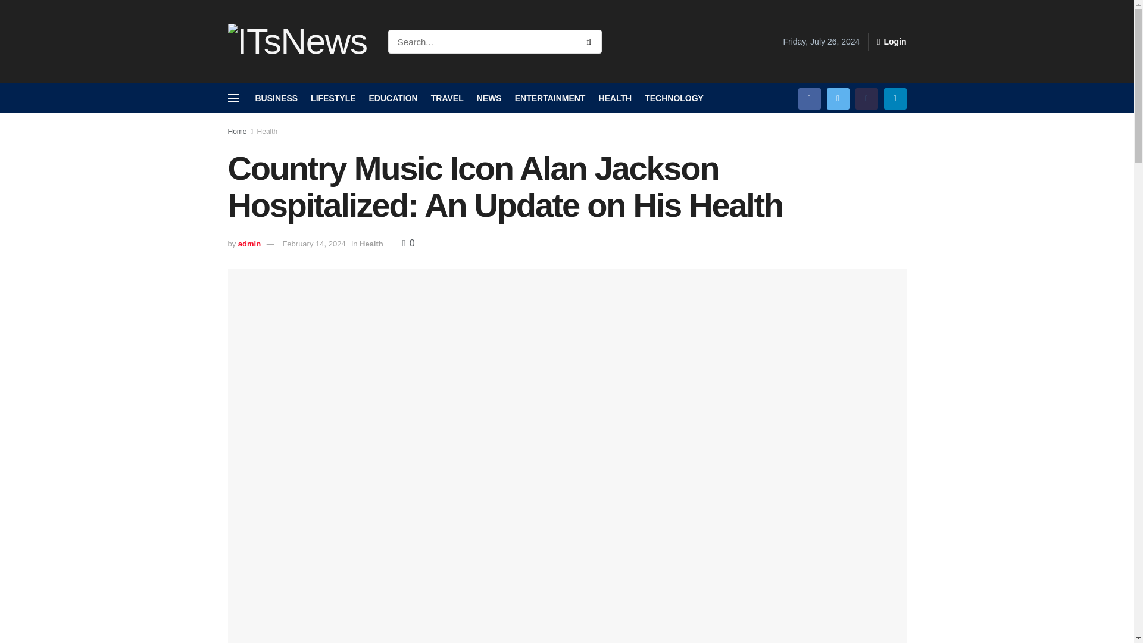 The image size is (1143, 643). I want to click on February 14, 2024, so click(313, 243).